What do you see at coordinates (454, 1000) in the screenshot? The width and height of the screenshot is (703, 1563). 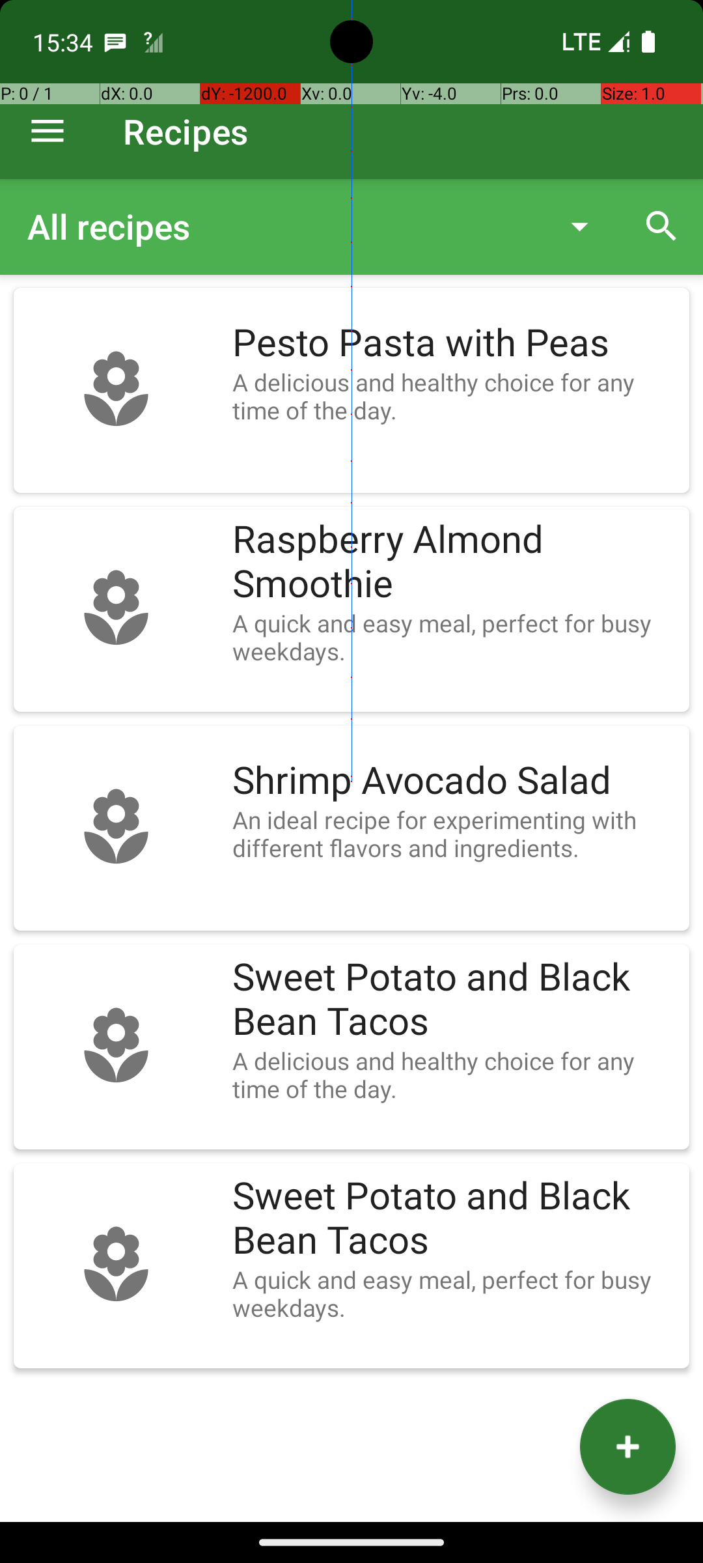 I see `Sweet Potato and Black Bean Tacos` at bounding box center [454, 1000].